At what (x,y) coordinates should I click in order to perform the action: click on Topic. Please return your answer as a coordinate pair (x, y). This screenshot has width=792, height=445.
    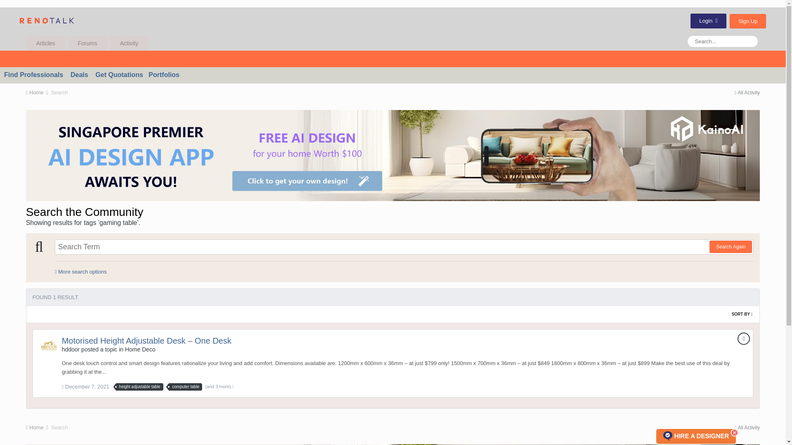
    Looking at the image, I should click on (743, 339).